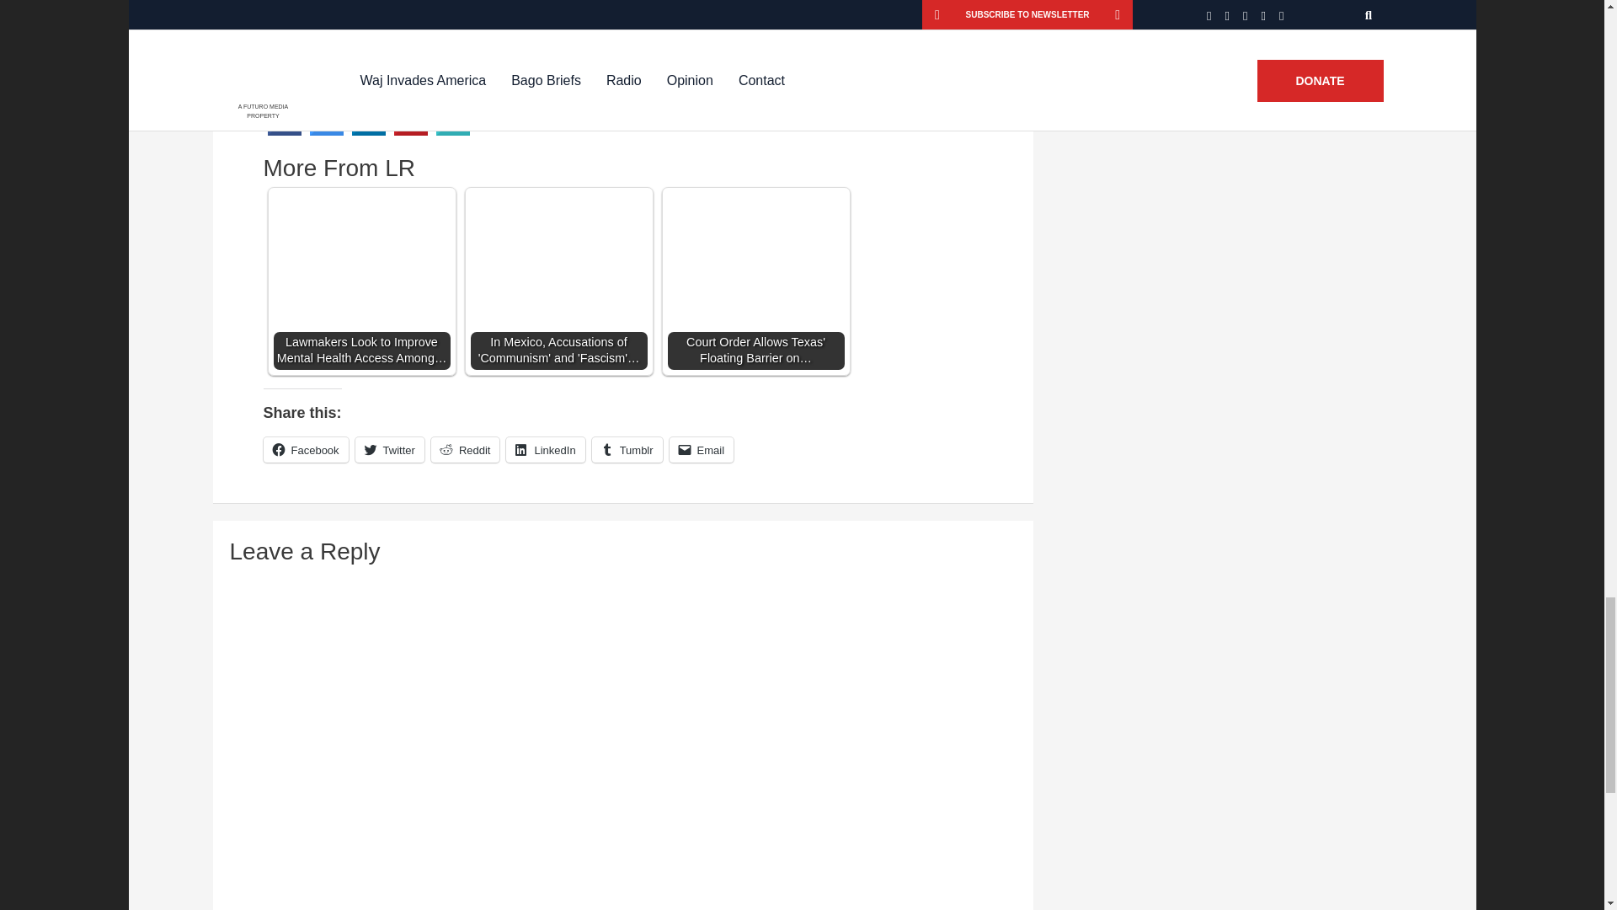 This screenshot has height=910, width=1617. I want to click on Facebook, so click(305, 450).